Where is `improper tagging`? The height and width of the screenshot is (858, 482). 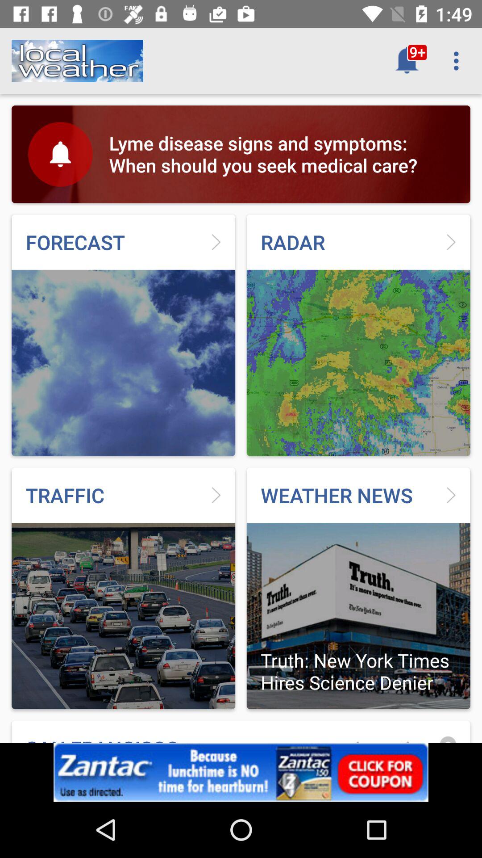 improper tagging is located at coordinates (241, 61).